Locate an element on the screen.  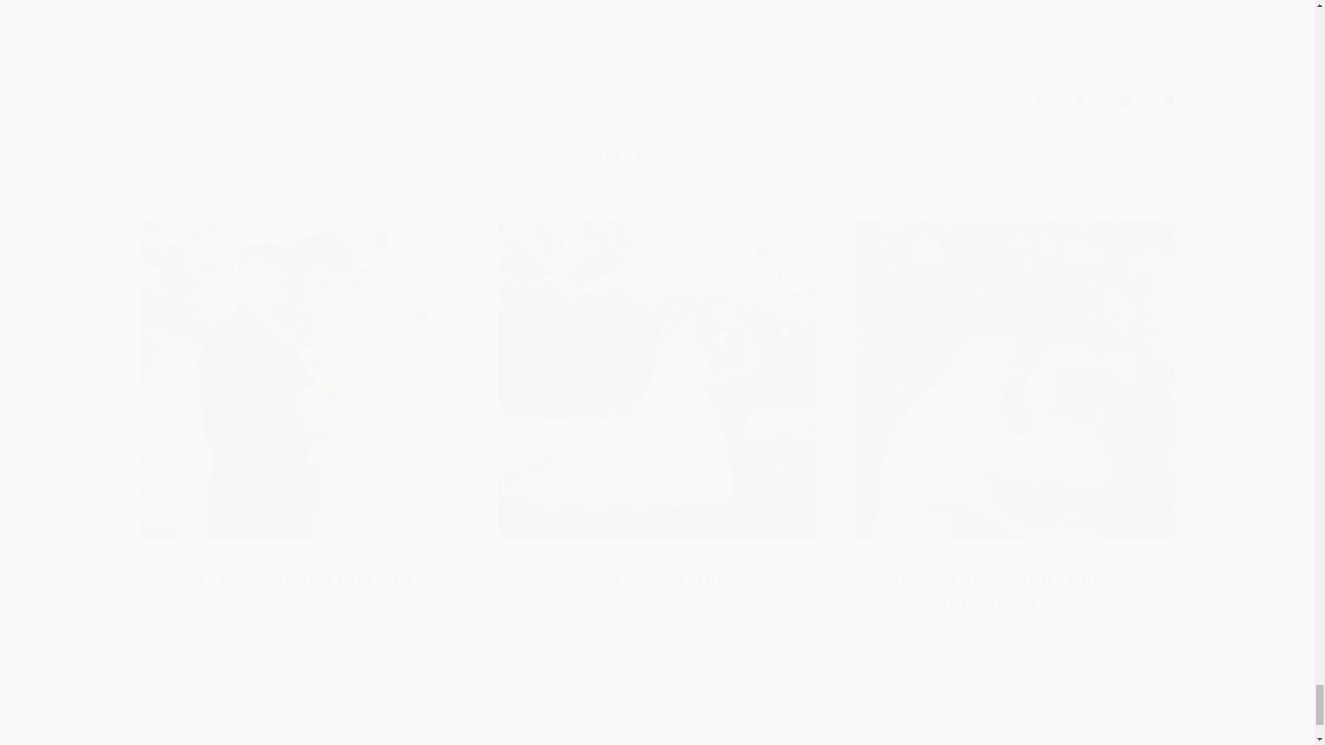
Wedding is located at coordinates (335, 614).